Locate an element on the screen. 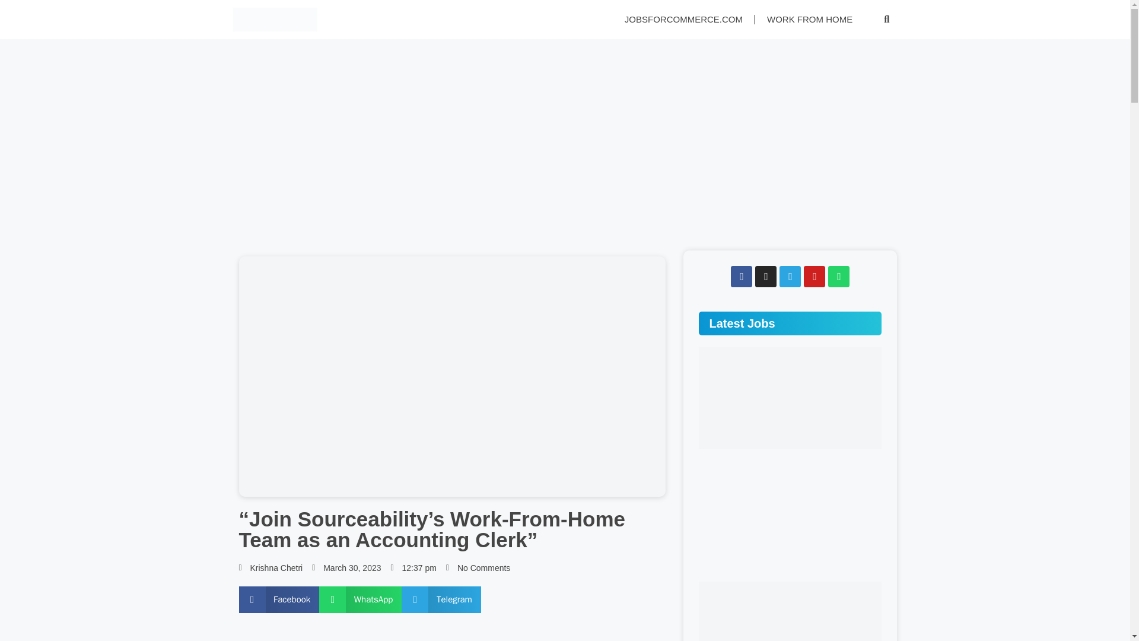 The height and width of the screenshot is (641, 1139). Krishna Chetri is located at coordinates (271, 568).